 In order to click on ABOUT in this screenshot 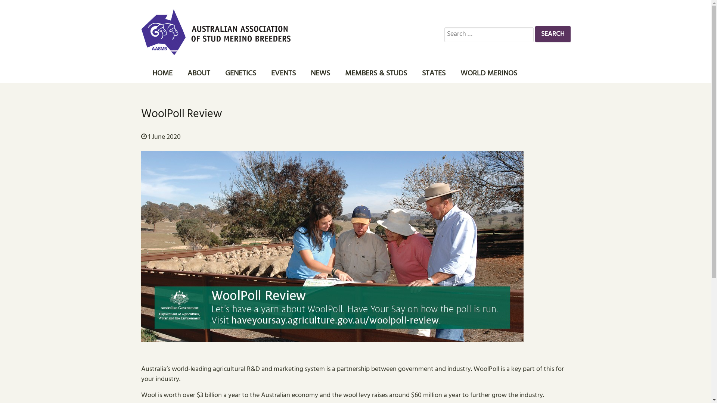, I will do `click(199, 73)`.